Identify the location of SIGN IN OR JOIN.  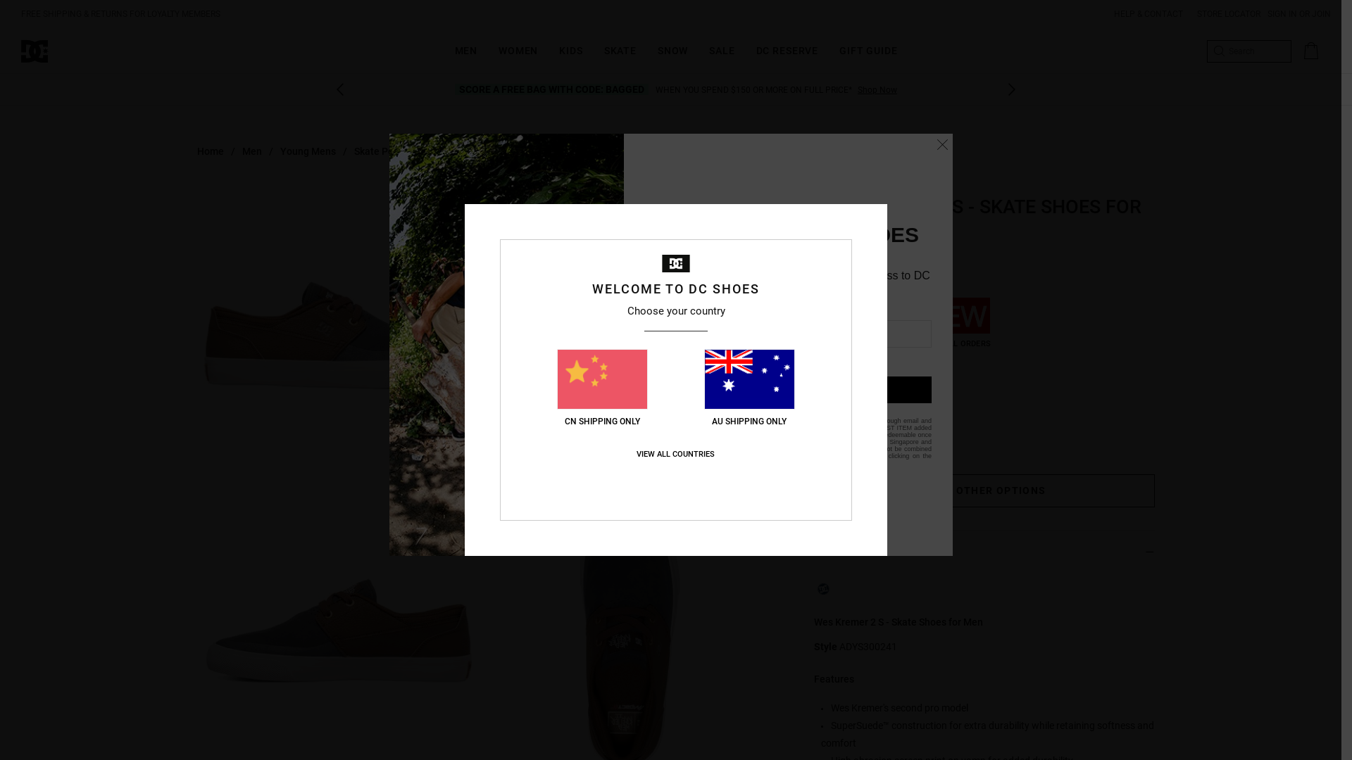
(1299, 14).